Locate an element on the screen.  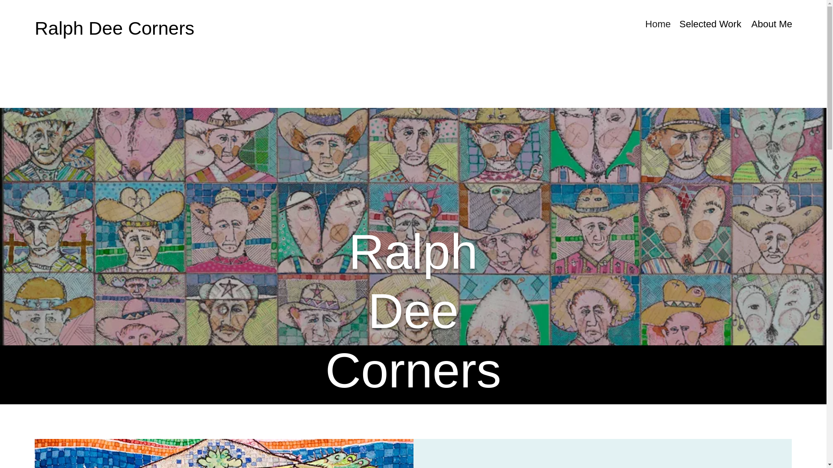
Home is located at coordinates (658, 23).